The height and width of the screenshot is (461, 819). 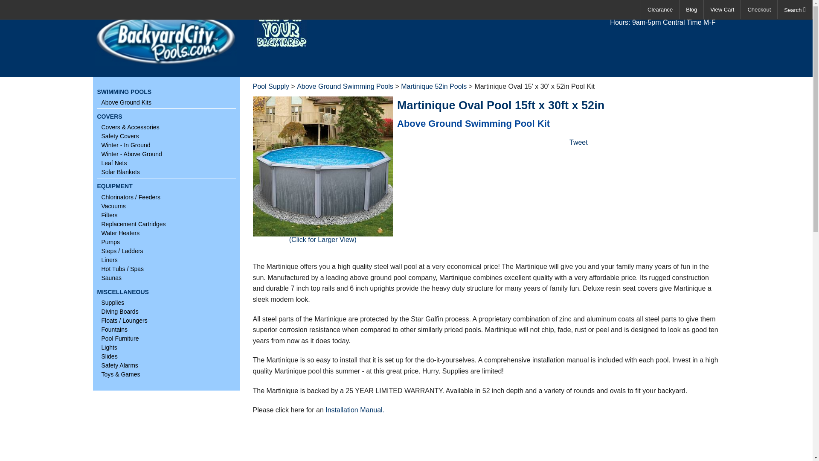 What do you see at coordinates (691, 9) in the screenshot?
I see `Blog` at bounding box center [691, 9].